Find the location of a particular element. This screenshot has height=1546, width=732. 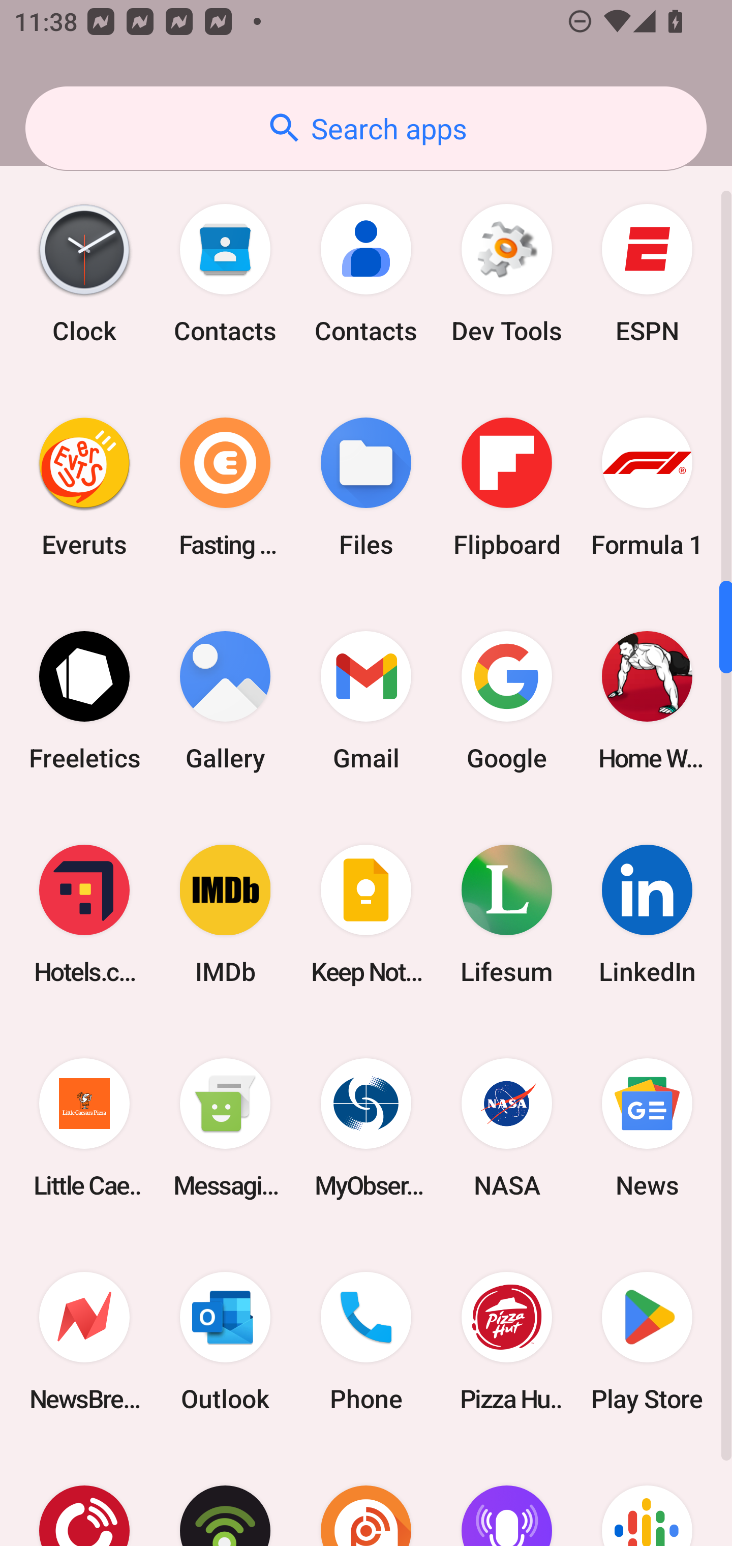

Podcast Addict is located at coordinates (366, 1497).